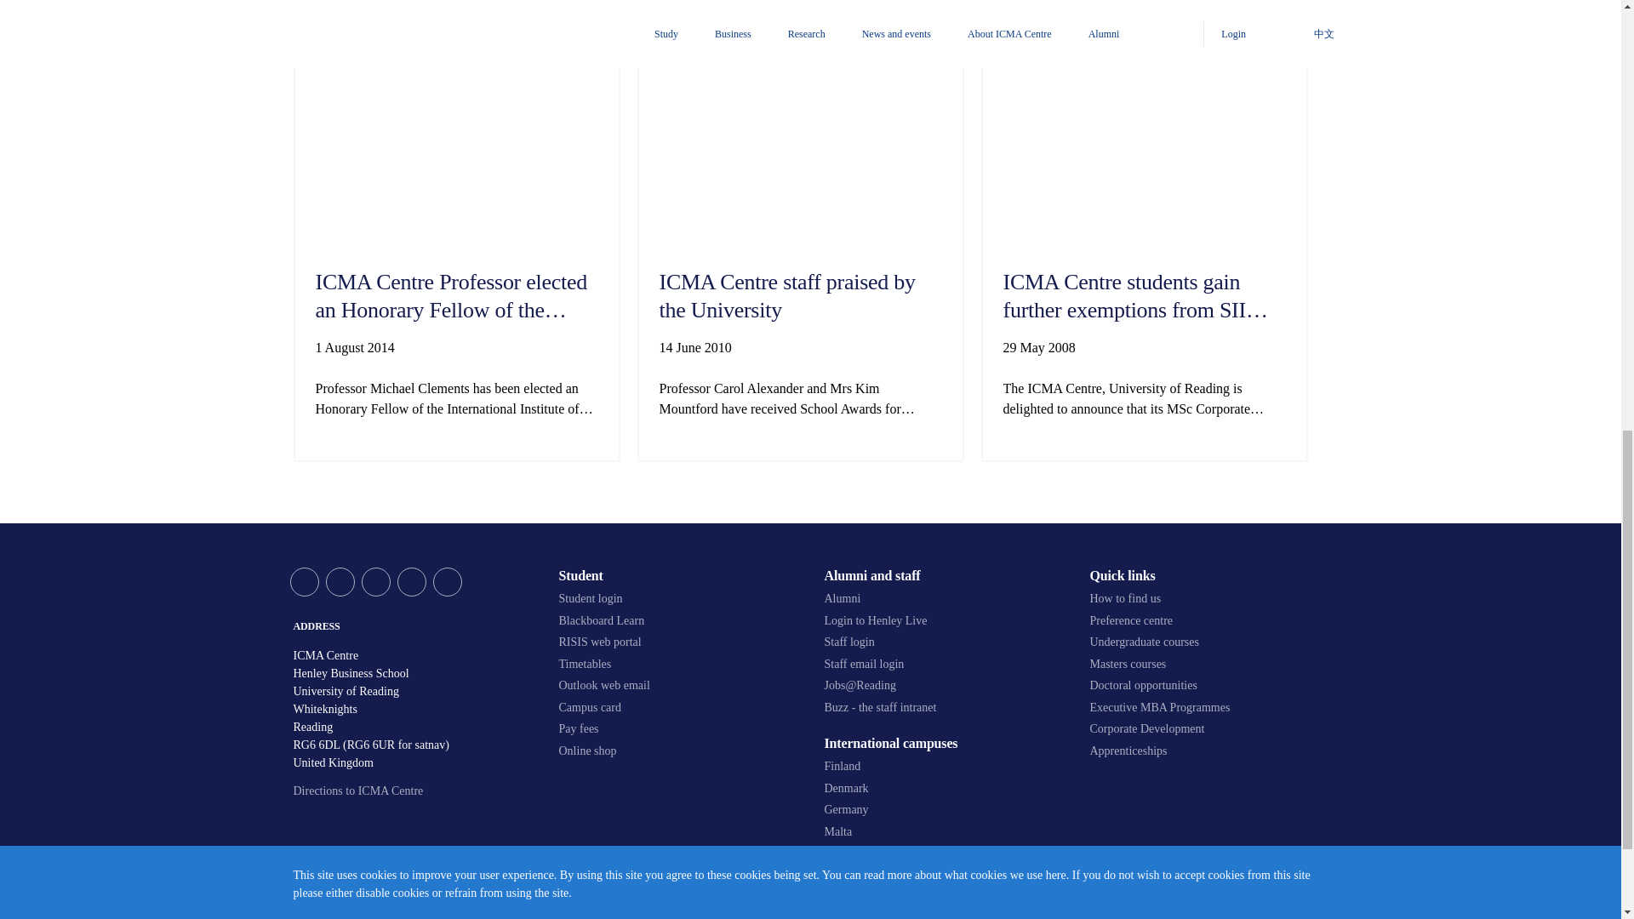 The width and height of the screenshot is (1634, 919). I want to click on Staff login, so click(943, 642).